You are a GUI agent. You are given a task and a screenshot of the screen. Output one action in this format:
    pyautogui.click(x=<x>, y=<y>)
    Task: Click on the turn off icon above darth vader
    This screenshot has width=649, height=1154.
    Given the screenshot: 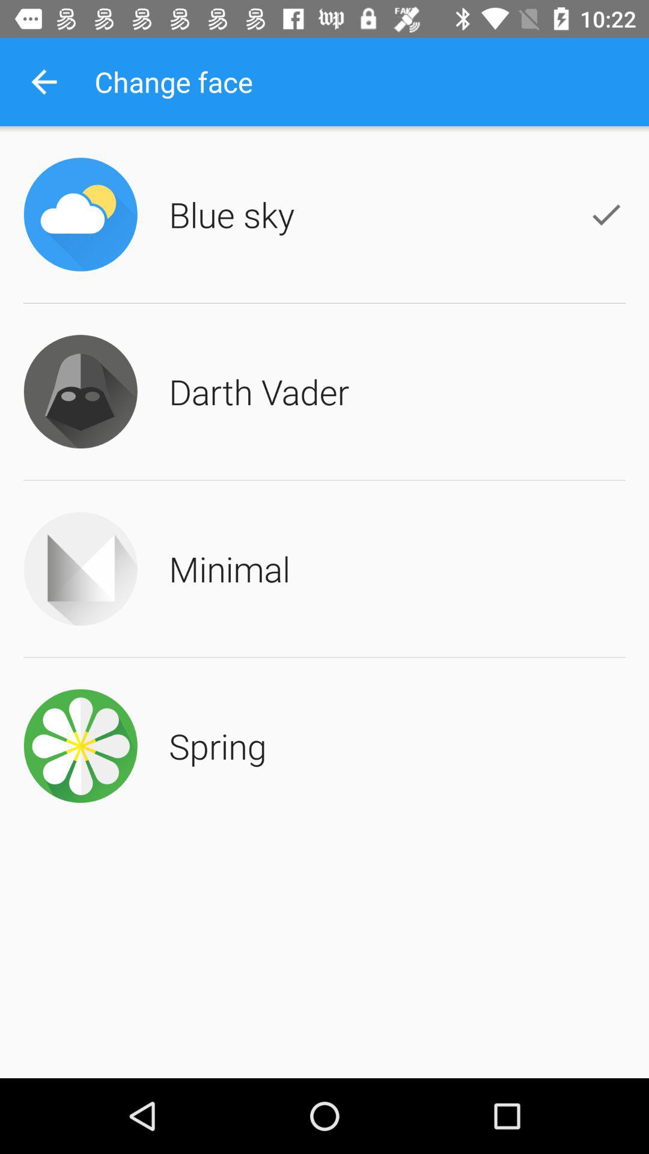 What is the action you would take?
    pyautogui.click(x=232, y=214)
    